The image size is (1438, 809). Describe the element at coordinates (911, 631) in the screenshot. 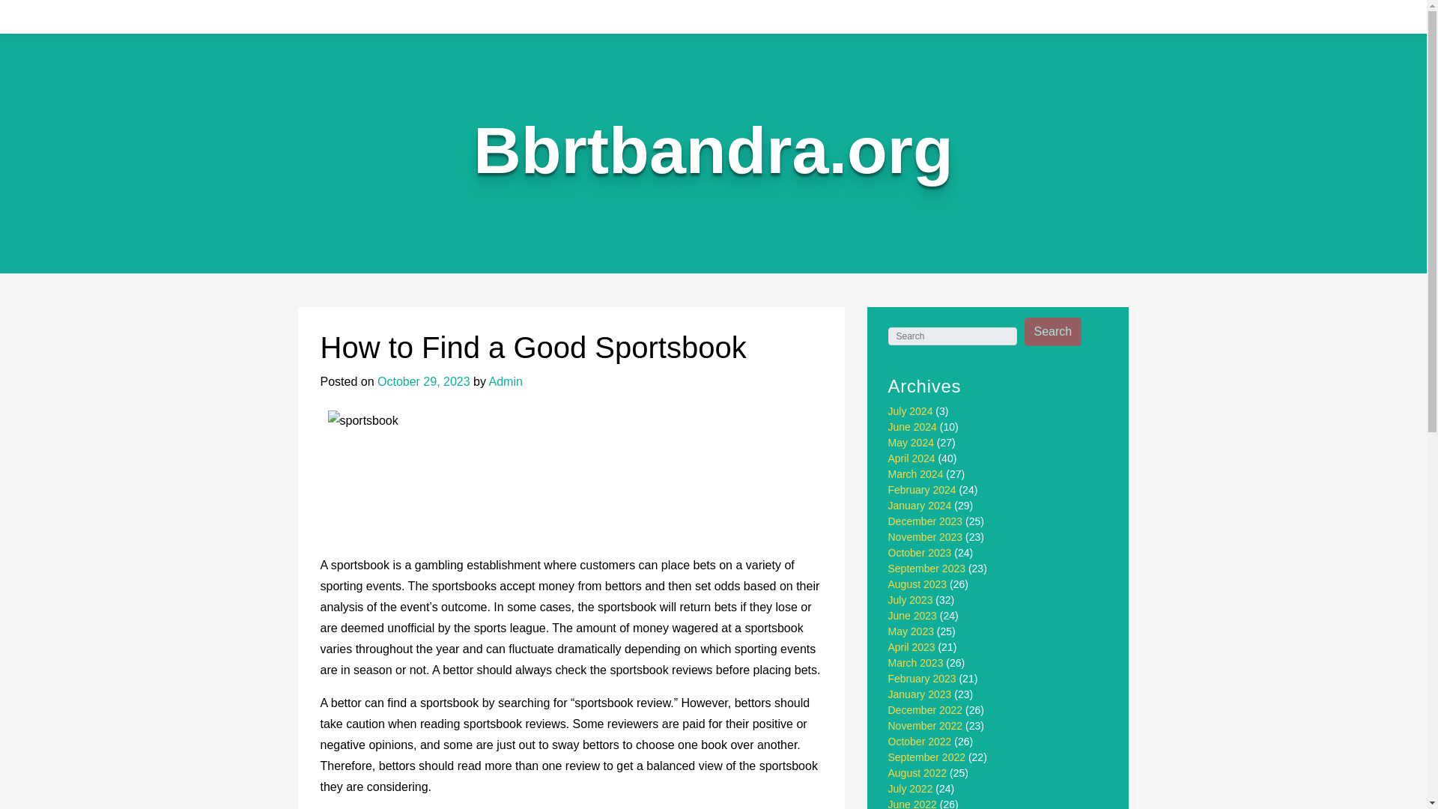

I see `May 2023` at that location.